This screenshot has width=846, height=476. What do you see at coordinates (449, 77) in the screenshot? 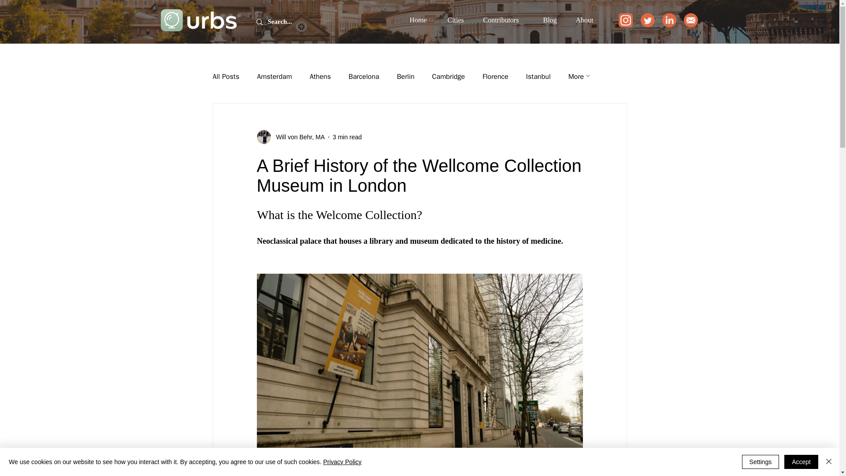
I see `Cambridge` at bounding box center [449, 77].